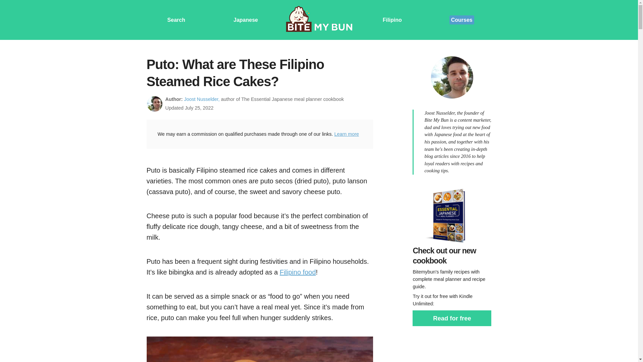 The width and height of the screenshot is (643, 362). Describe the element at coordinates (176, 19) in the screenshot. I see `Search` at that location.